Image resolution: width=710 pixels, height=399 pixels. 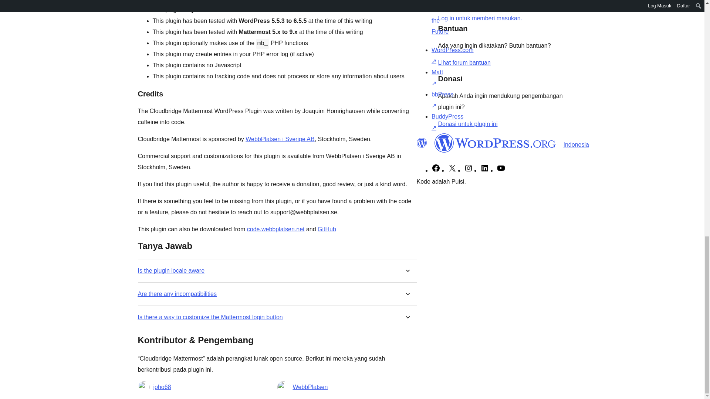 I want to click on WebbPlatsen i Sverige AB, so click(x=280, y=139).